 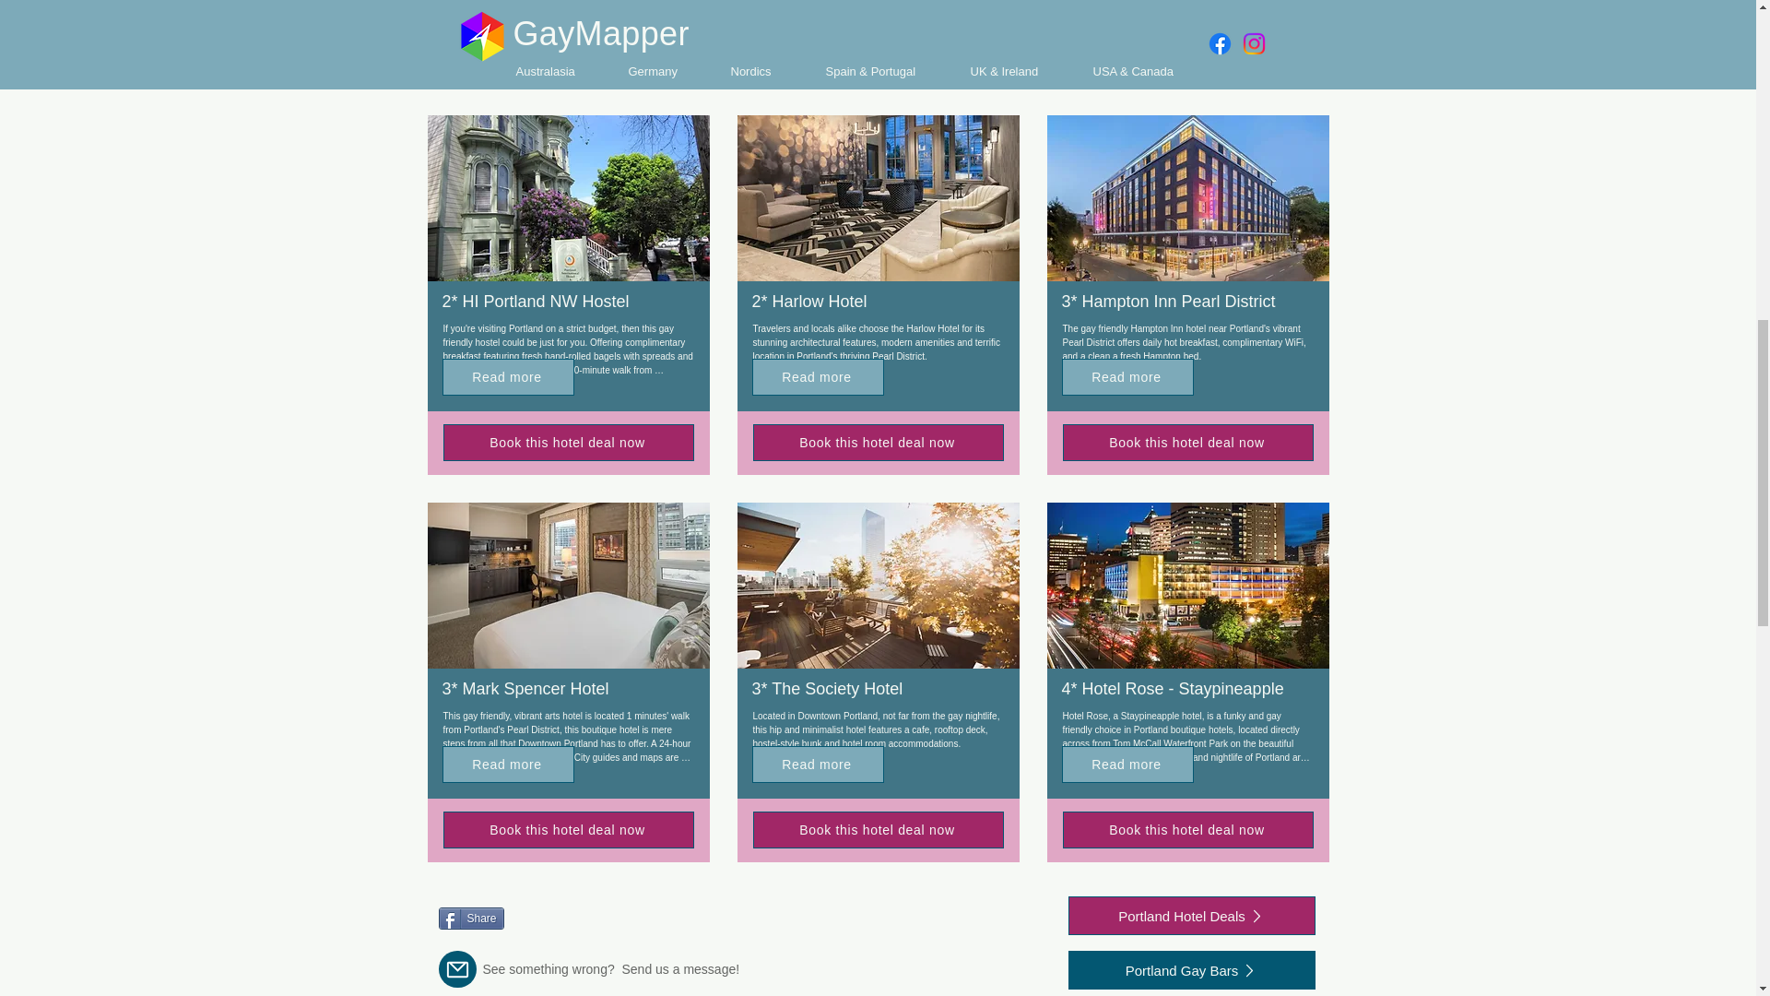 What do you see at coordinates (1187, 197) in the screenshot?
I see `hampton-inn-pearl-district-gay-hotel-portland-gaymapper.jpg` at bounding box center [1187, 197].